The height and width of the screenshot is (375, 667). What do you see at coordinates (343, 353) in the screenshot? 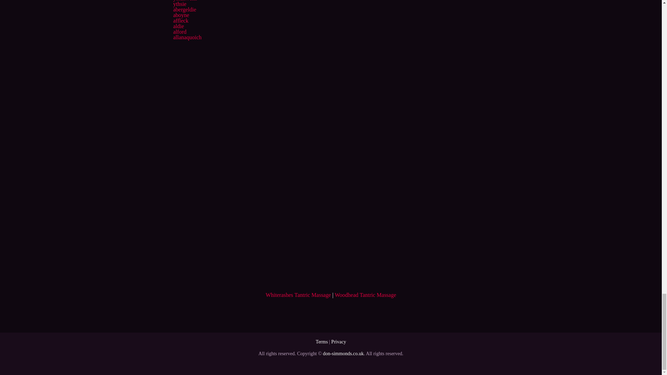
I see `don-simmonds.co.uk` at bounding box center [343, 353].